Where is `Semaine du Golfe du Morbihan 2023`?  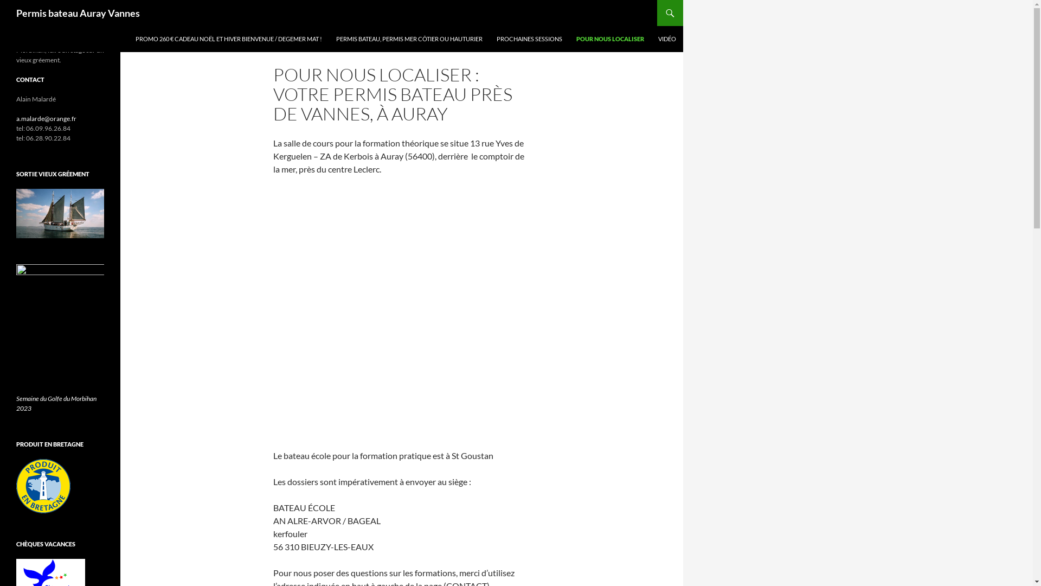
Semaine du Golfe du Morbihan 2023 is located at coordinates (56, 404).